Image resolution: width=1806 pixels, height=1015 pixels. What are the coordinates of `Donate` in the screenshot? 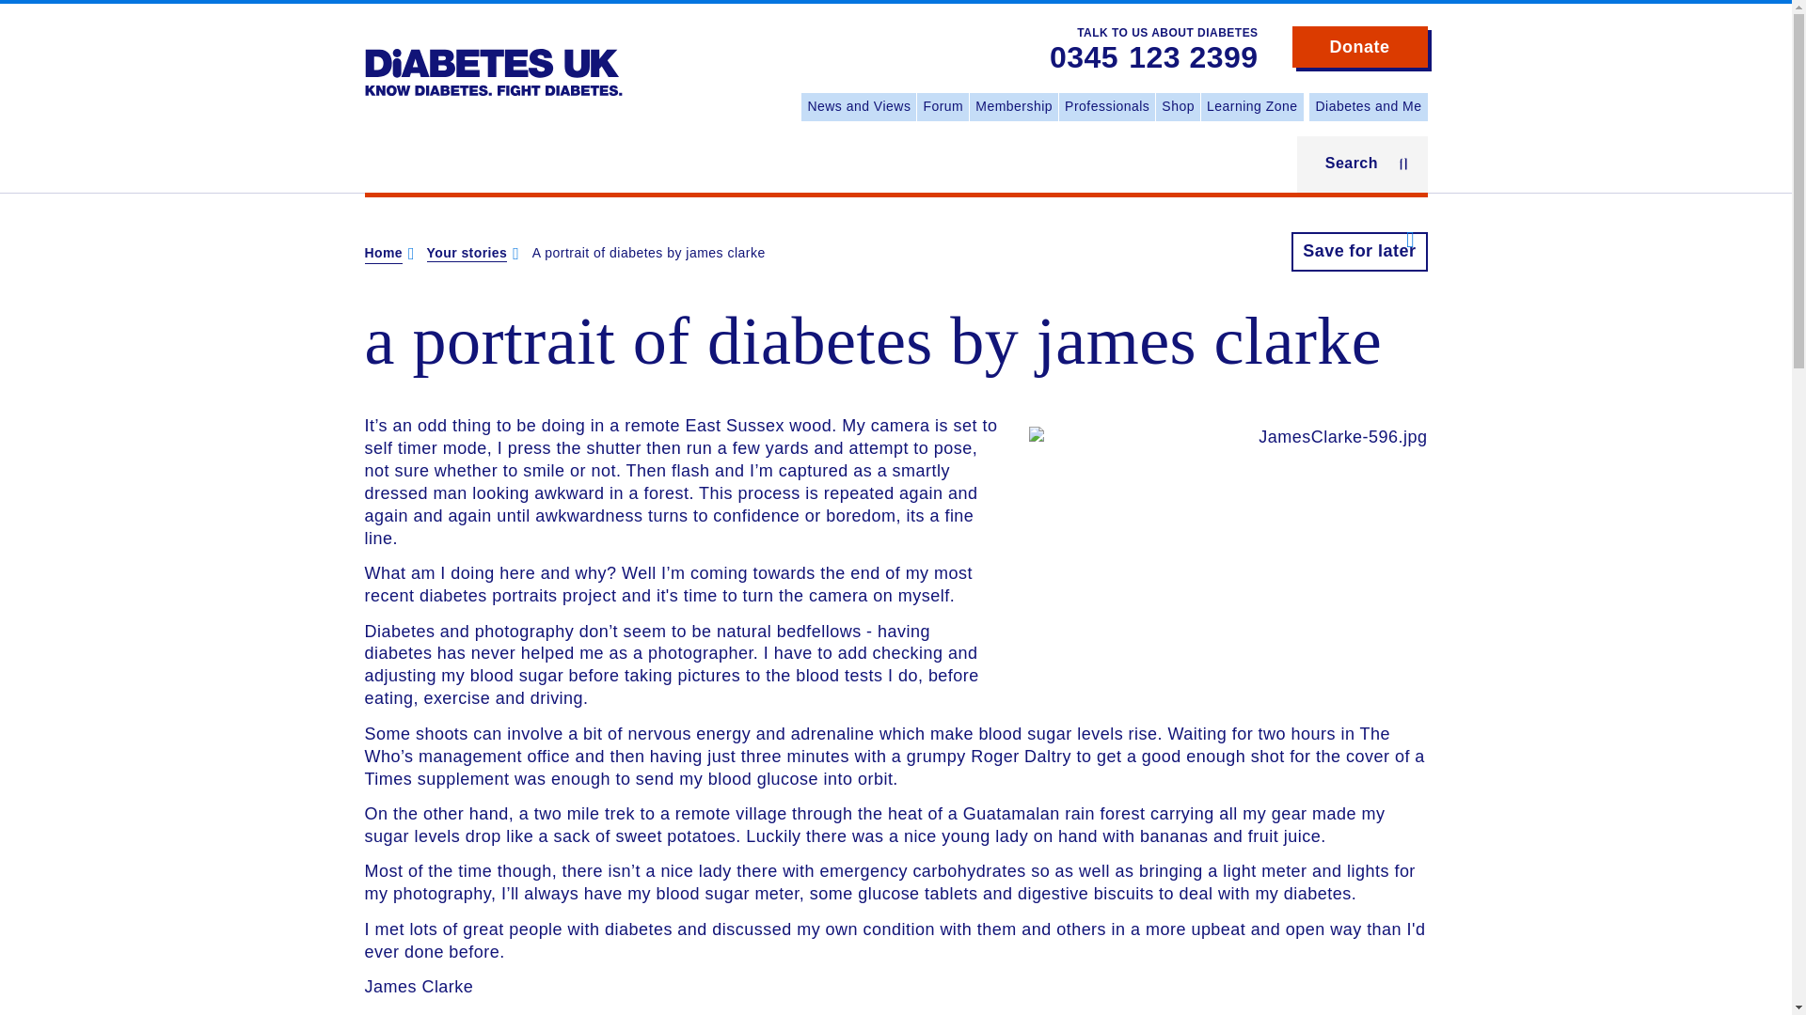 It's located at (1360, 47).